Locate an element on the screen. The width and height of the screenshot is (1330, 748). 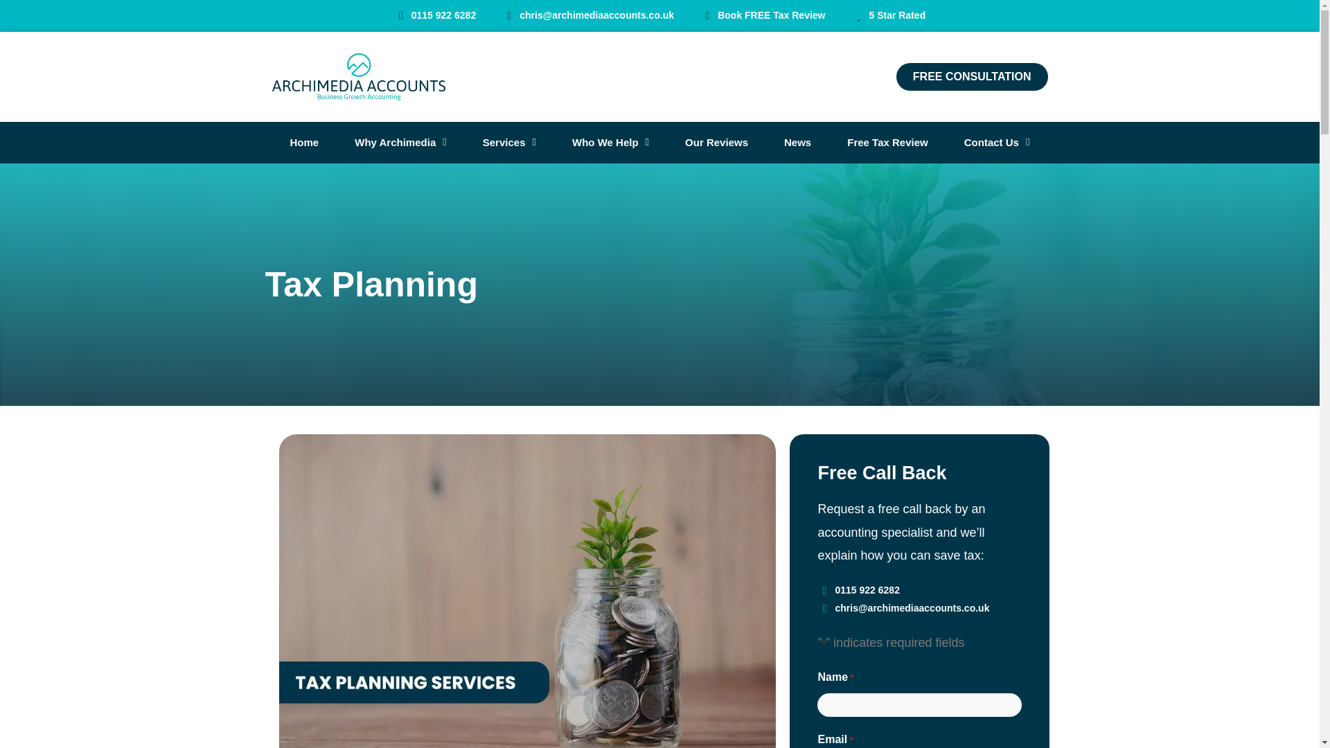
FREE CONSULTATION is located at coordinates (972, 76).